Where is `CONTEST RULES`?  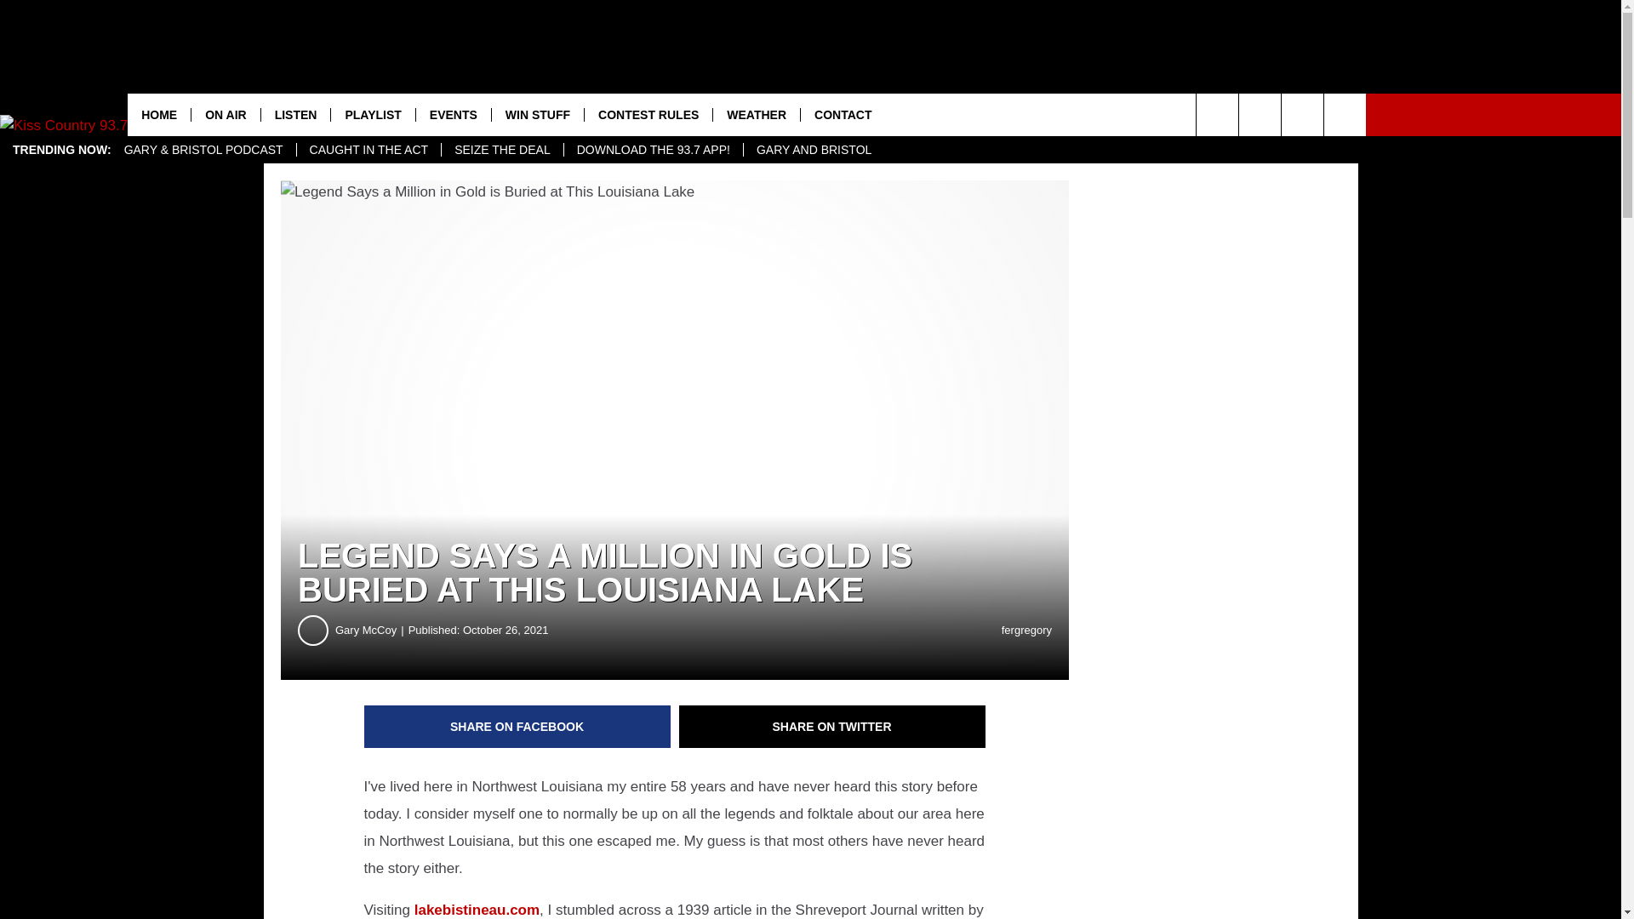
CONTEST RULES is located at coordinates (648, 114).